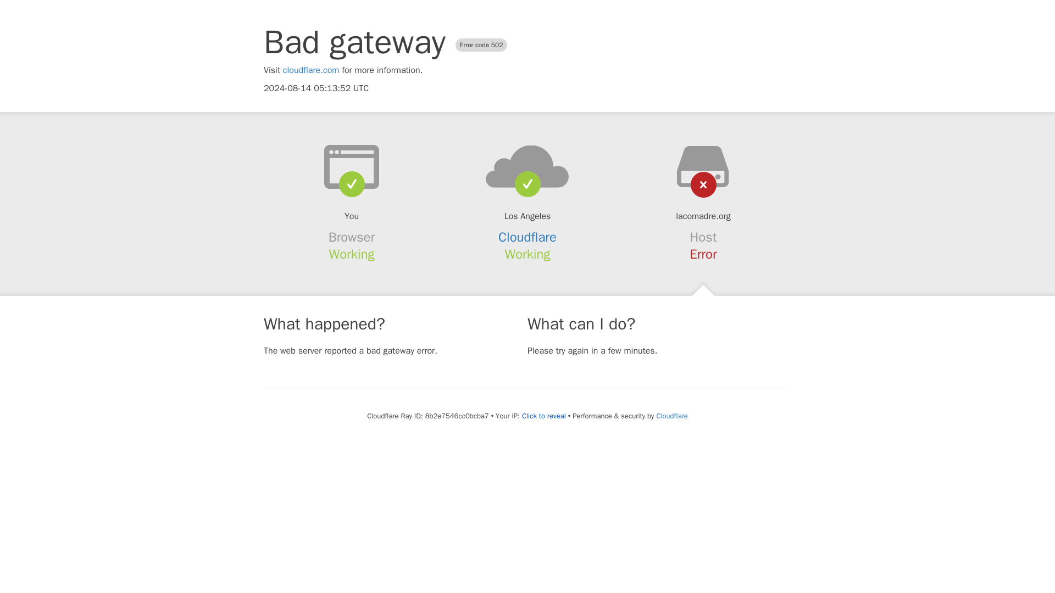 The image size is (1055, 593). Describe the element at coordinates (671, 416) in the screenshot. I see `Cloudflare` at that location.